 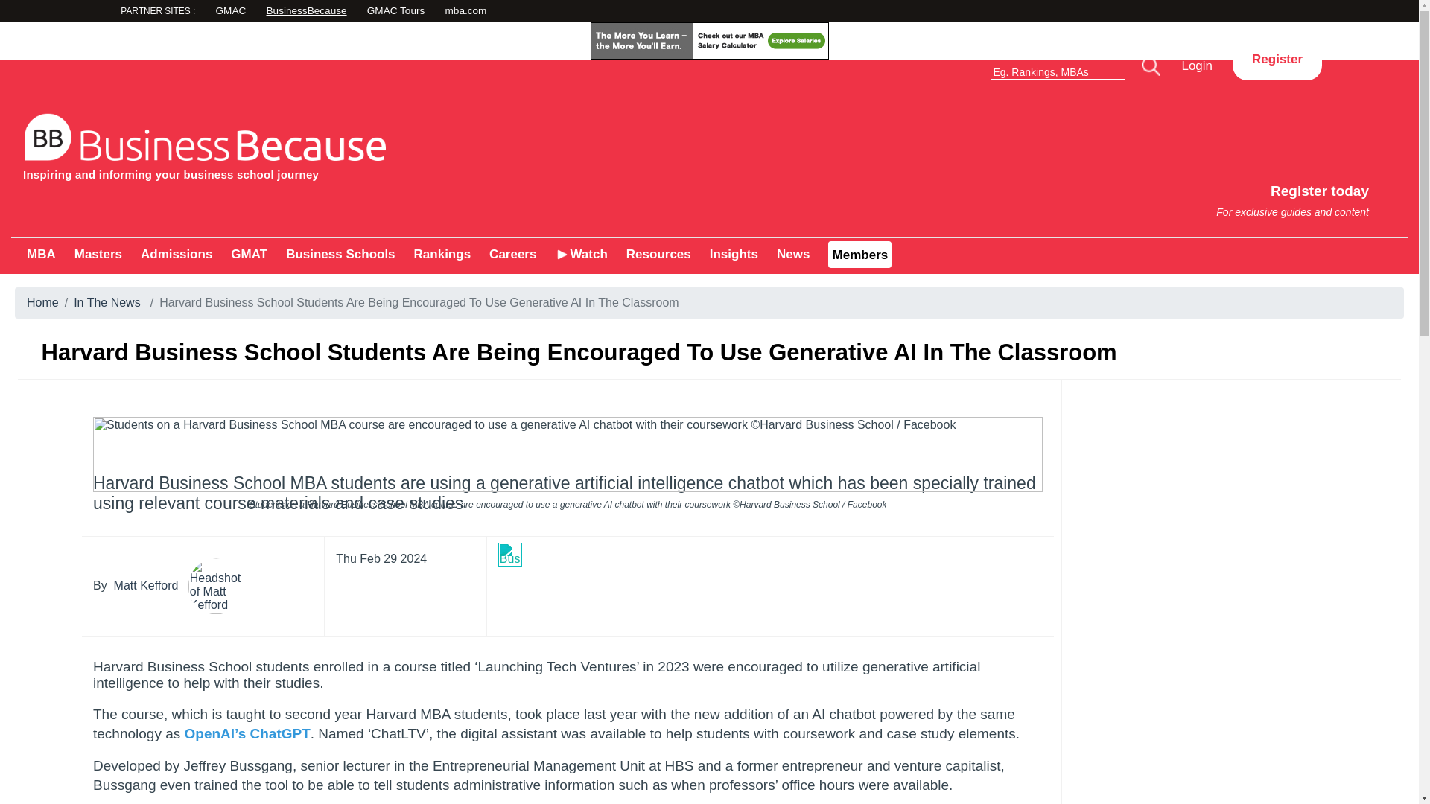 What do you see at coordinates (1277, 60) in the screenshot?
I see `MBA` at bounding box center [1277, 60].